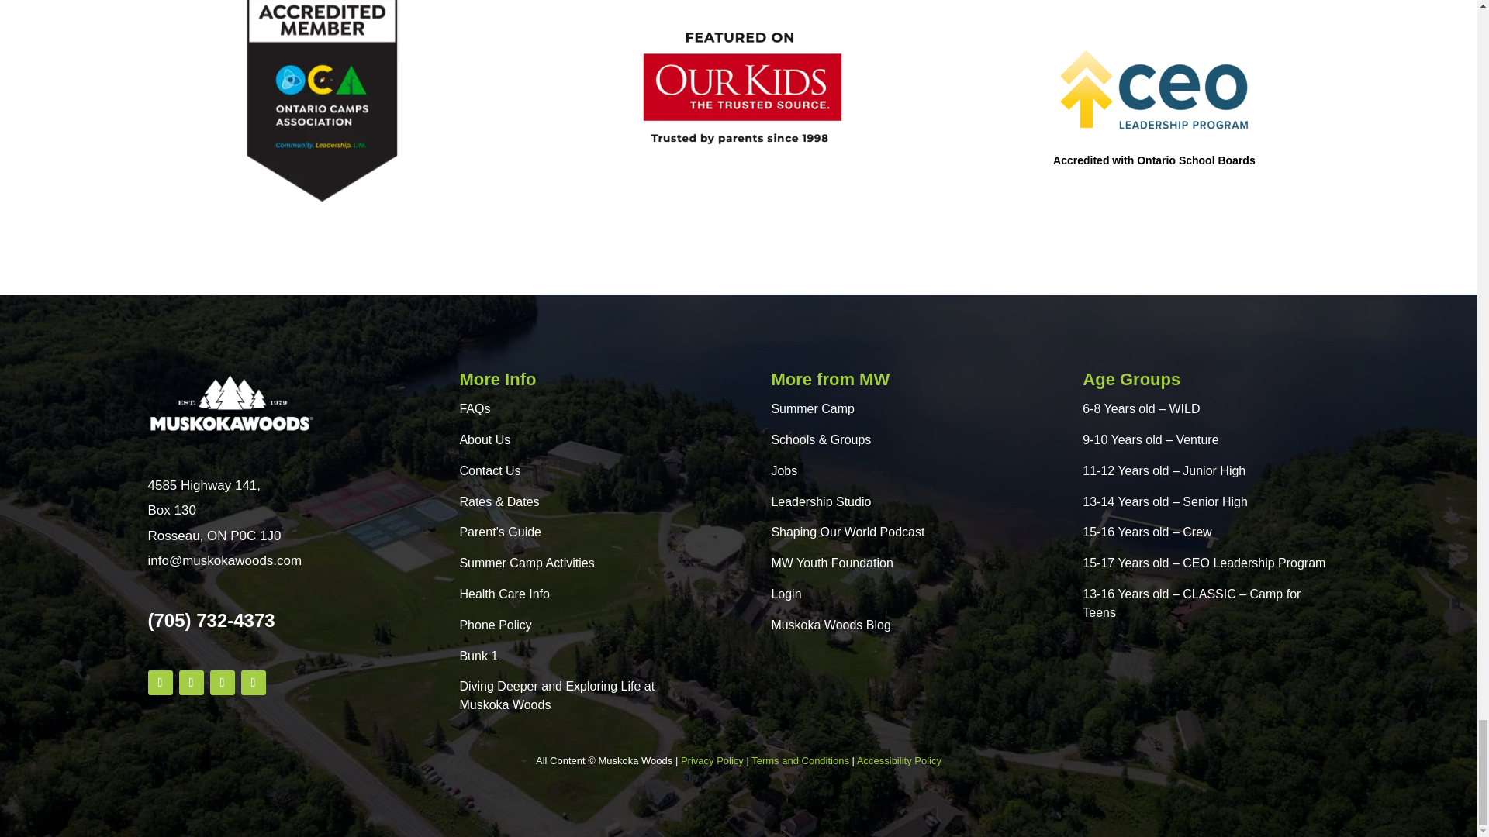 The width and height of the screenshot is (1489, 837). What do you see at coordinates (738, 90) in the screenshot?
I see `Muskoka Woods is a trusted partner of Our Kids` at bounding box center [738, 90].